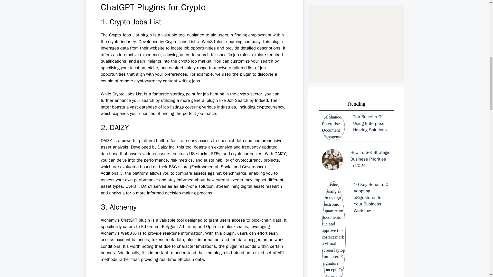  I want to click on Scroll back to top, so click(476, 243).